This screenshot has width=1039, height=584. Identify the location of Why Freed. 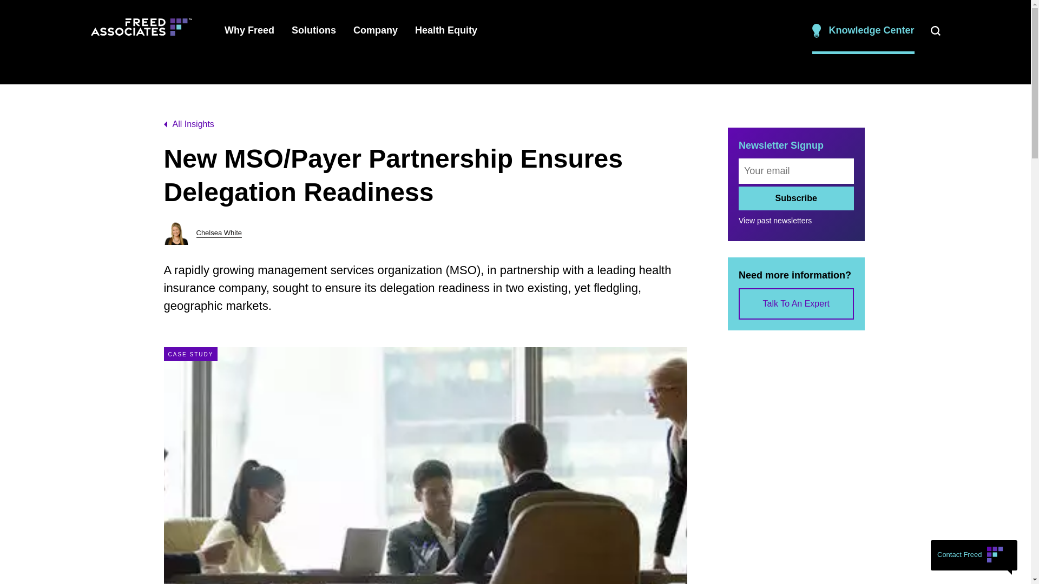
(249, 30).